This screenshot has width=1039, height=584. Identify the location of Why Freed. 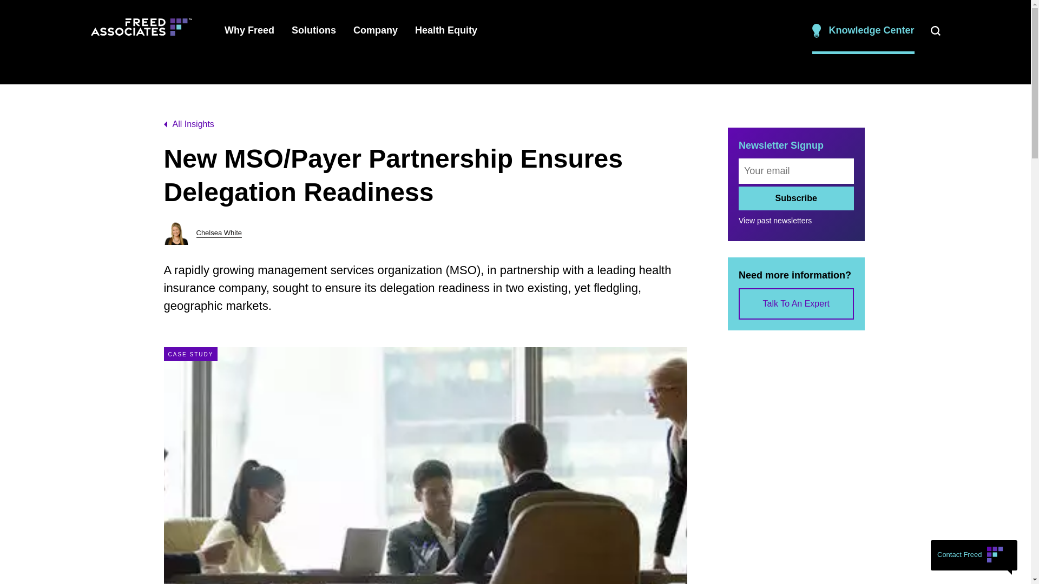
(249, 30).